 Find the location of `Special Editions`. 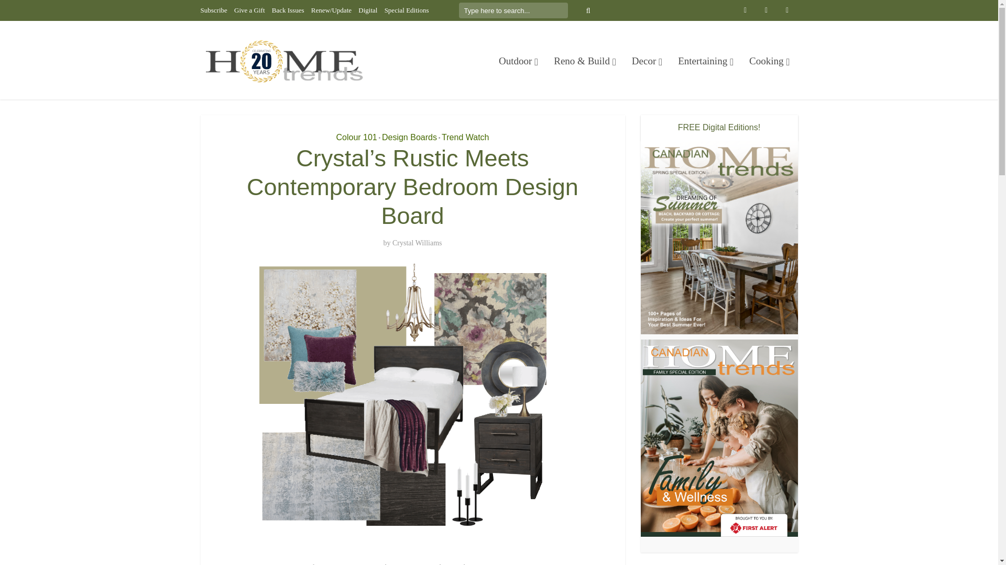

Special Editions is located at coordinates (407, 10).